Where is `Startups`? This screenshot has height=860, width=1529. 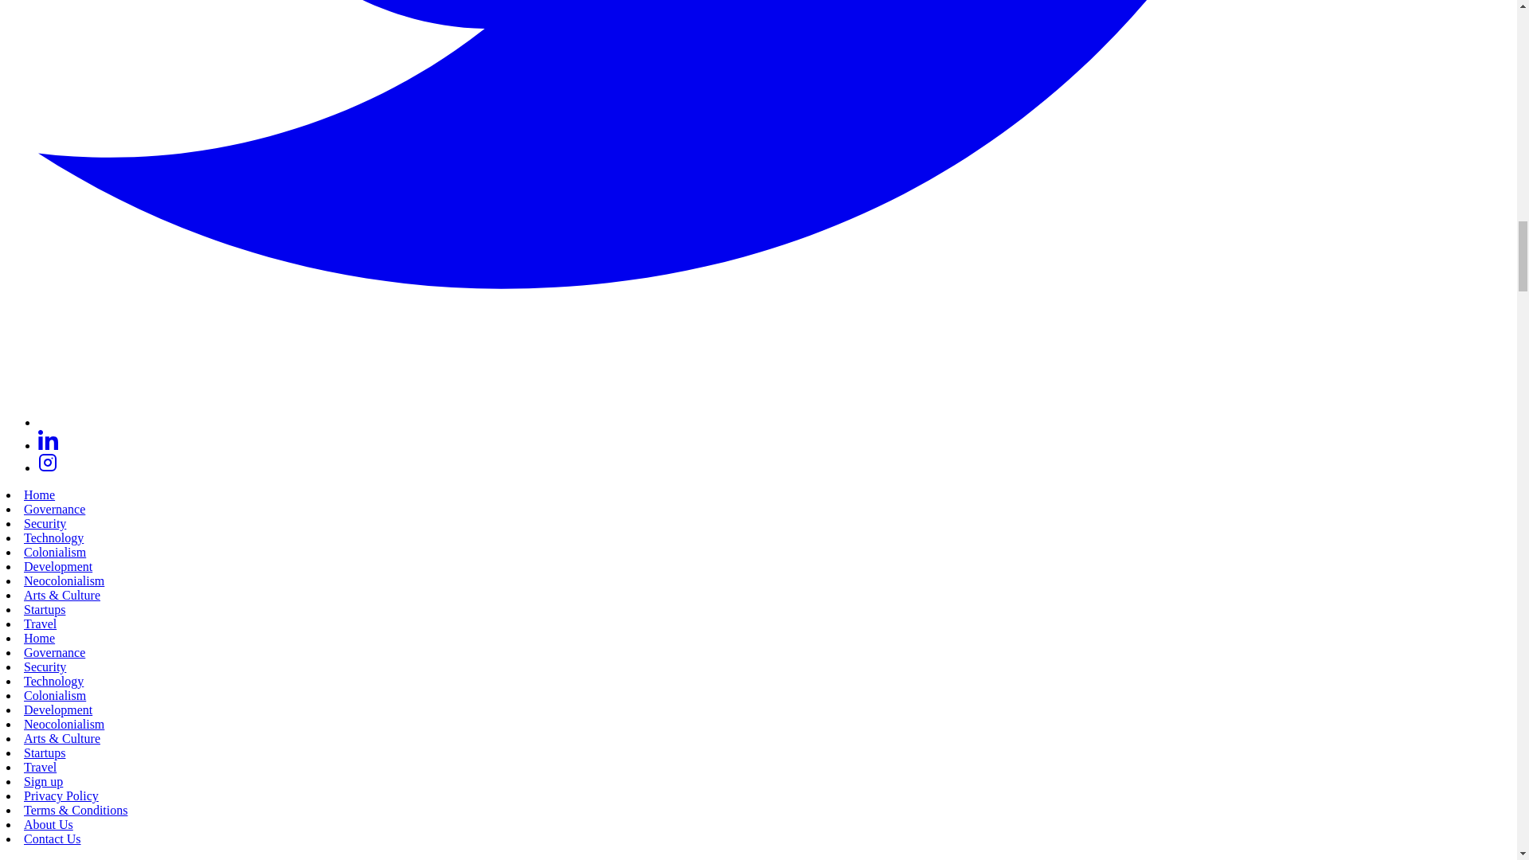
Startups is located at coordinates (45, 752).